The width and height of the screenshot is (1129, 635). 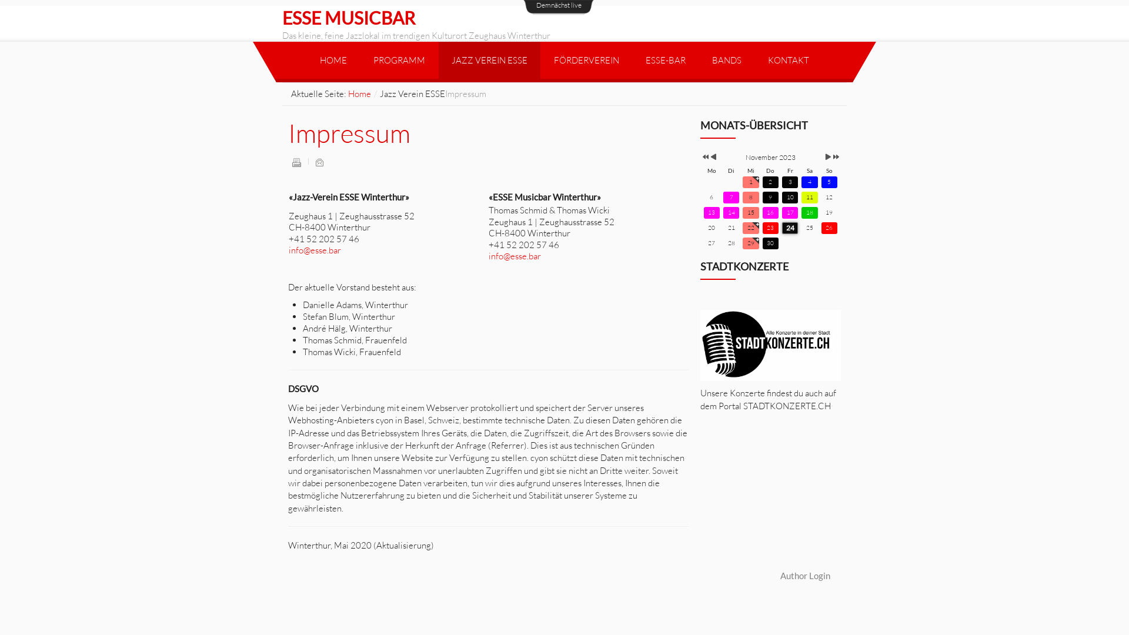 What do you see at coordinates (515, 256) in the screenshot?
I see `info@esse.bar` at bounding box center [515, 256].